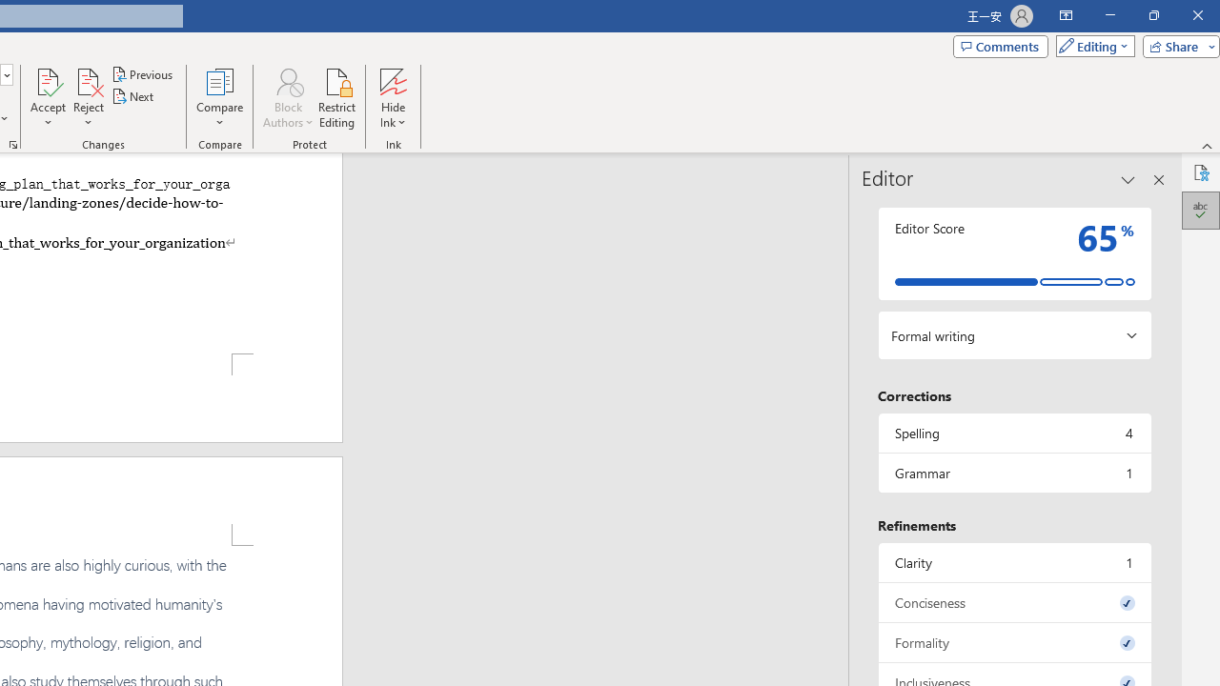 The image size is (1220, 686). What do you see at coordinates (88, 97) in the screenshot?
I see `Reject` at bounding box center [88, 97].